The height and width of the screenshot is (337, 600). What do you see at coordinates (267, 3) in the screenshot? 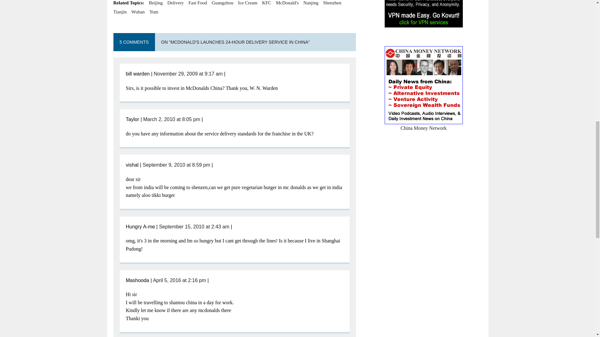
I see `KFC` at bounding box center [267, 3].